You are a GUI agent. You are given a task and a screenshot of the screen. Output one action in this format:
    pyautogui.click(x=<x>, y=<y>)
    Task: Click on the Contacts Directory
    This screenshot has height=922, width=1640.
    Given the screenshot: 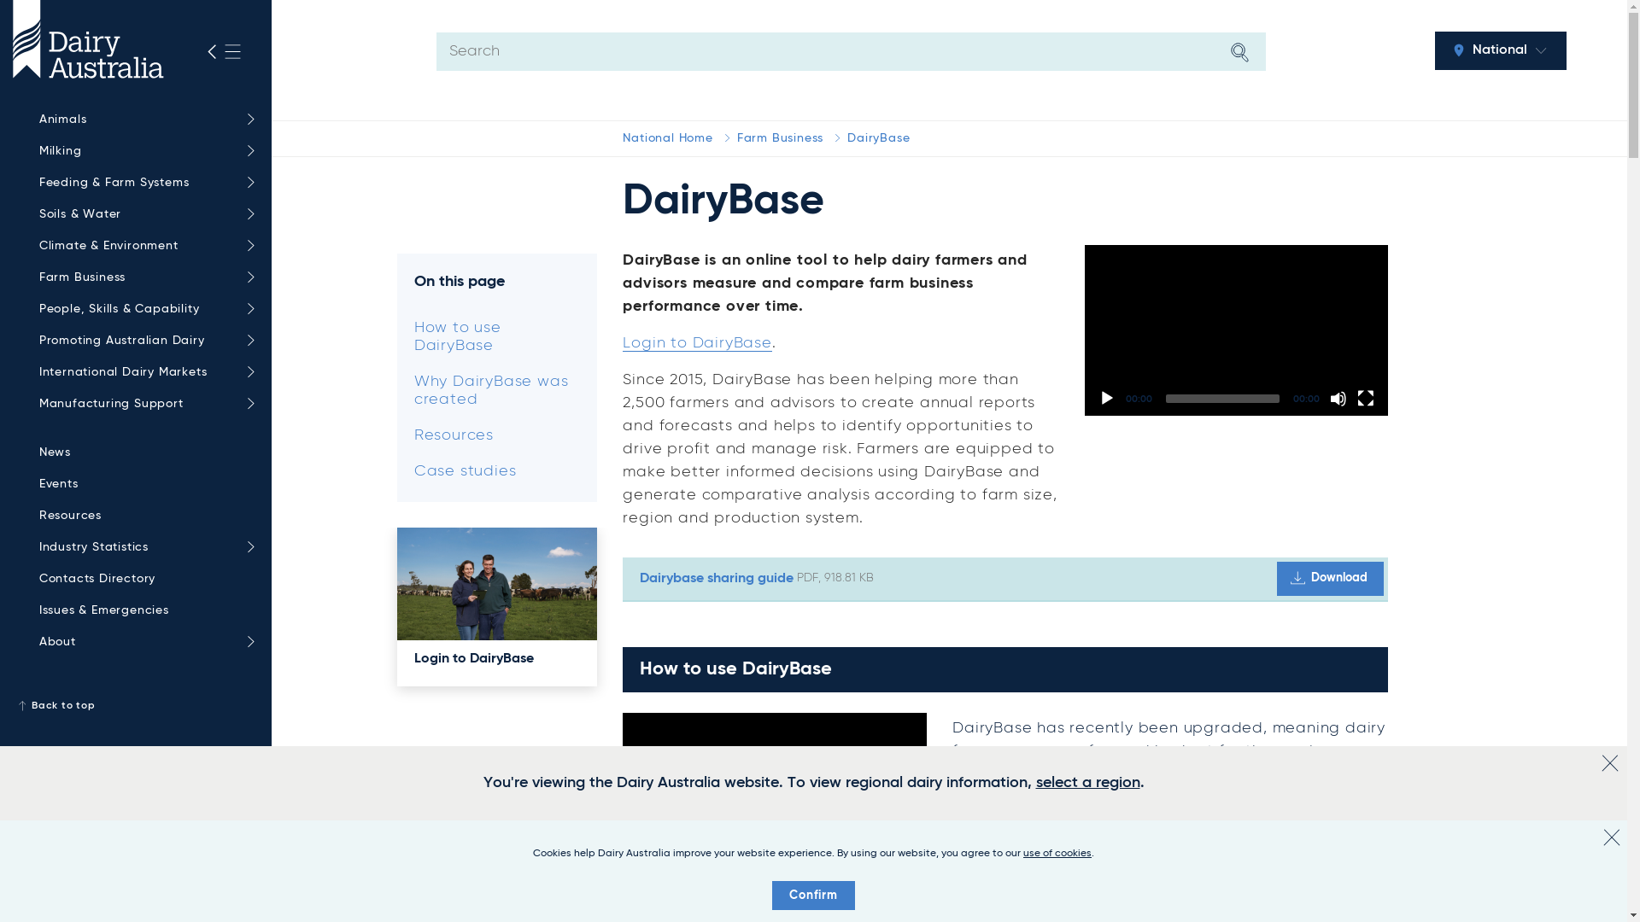 What is the action you would take?
    pyautogui.click(x=143, y=579)
    